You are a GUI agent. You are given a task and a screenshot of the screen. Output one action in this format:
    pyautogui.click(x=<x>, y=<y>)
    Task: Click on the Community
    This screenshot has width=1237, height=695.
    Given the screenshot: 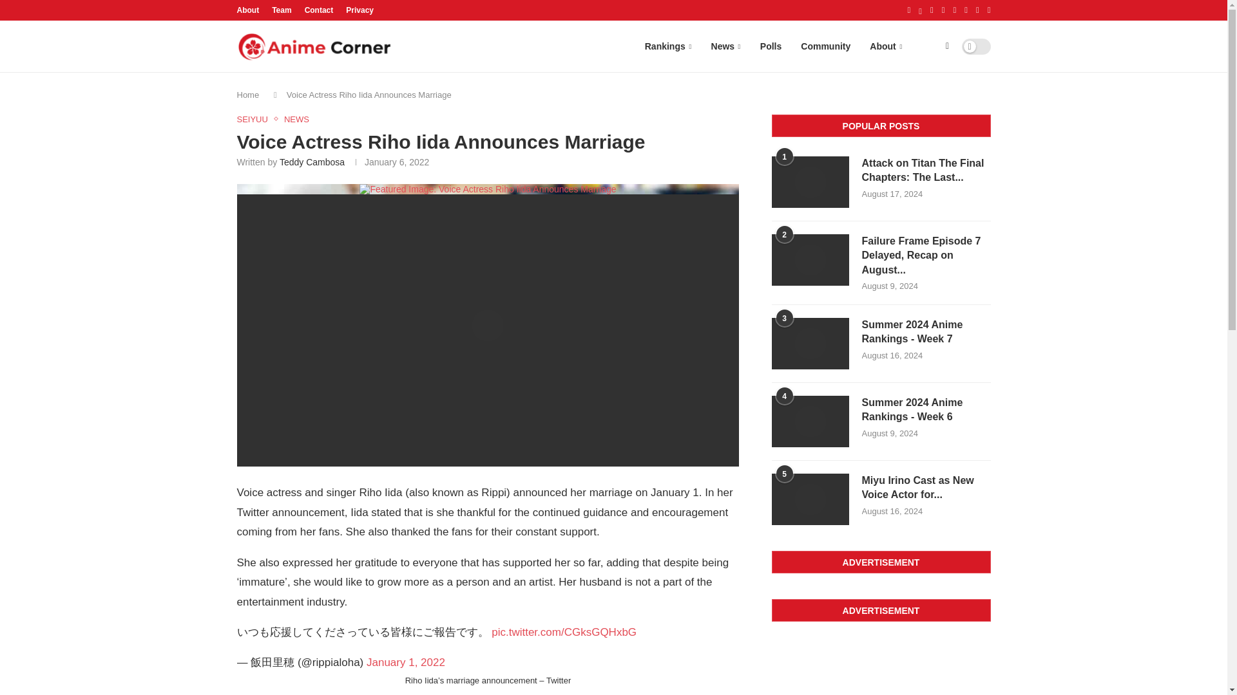 What is the action you would take?
    pyautogui.click(x=825, y=46)
    